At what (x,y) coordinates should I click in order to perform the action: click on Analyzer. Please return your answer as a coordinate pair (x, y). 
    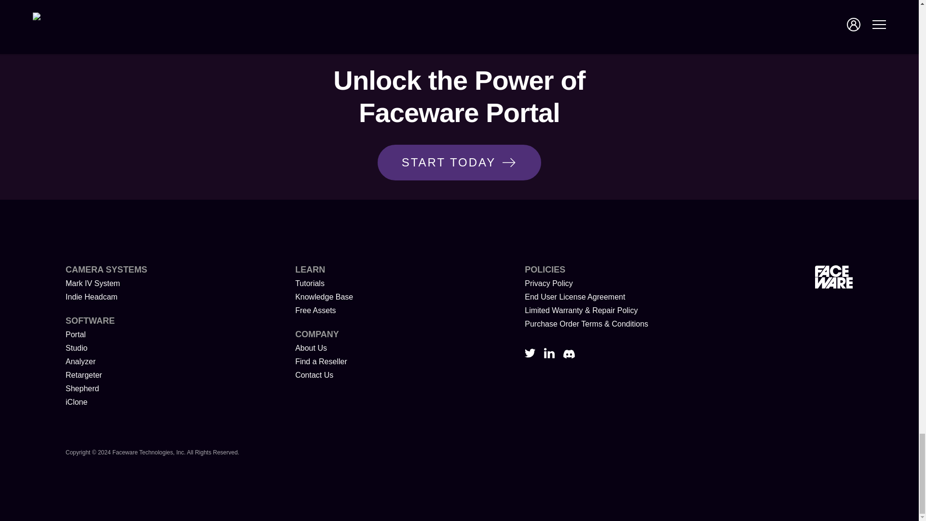
    Looking at the image, I should click on (80, 361).